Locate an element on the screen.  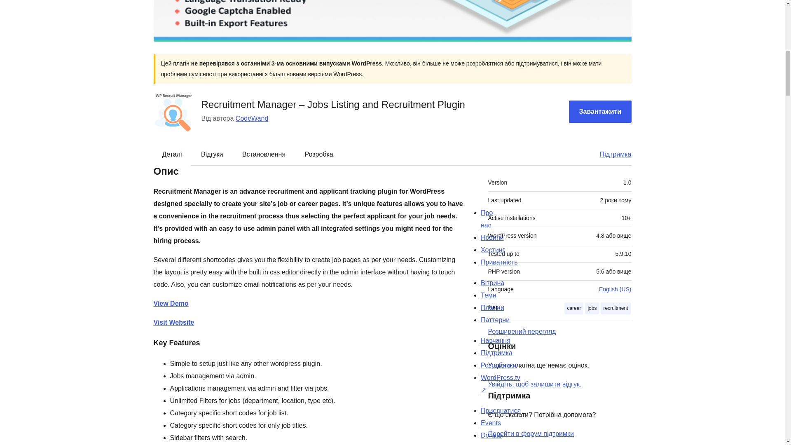
Visit Website is located at coordinates (173, 322).